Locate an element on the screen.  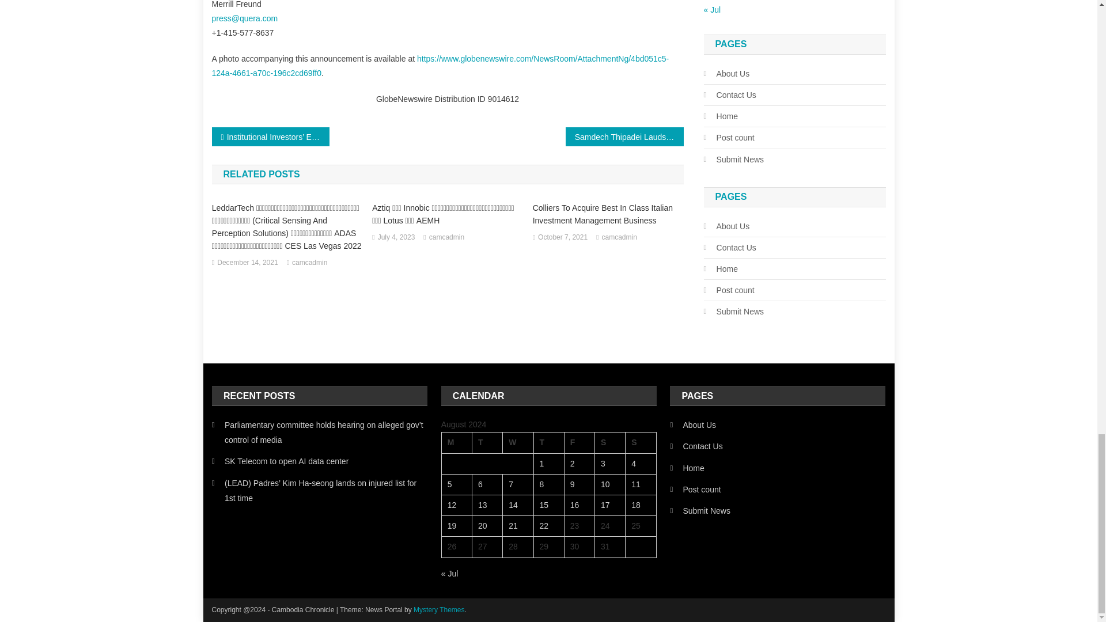
Wednesday is located at coordinates (518, 442).